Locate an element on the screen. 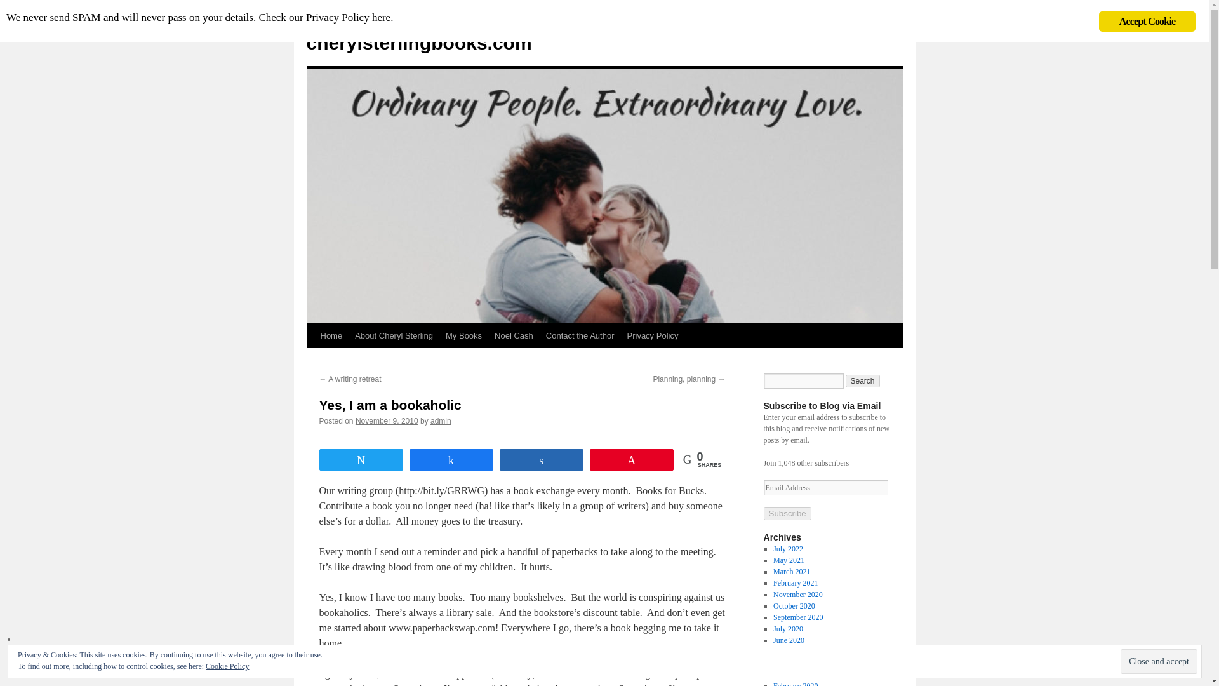 The height and width of the screenshot is (686, 1219). Contact the Author is located at coordinates (580, 335).